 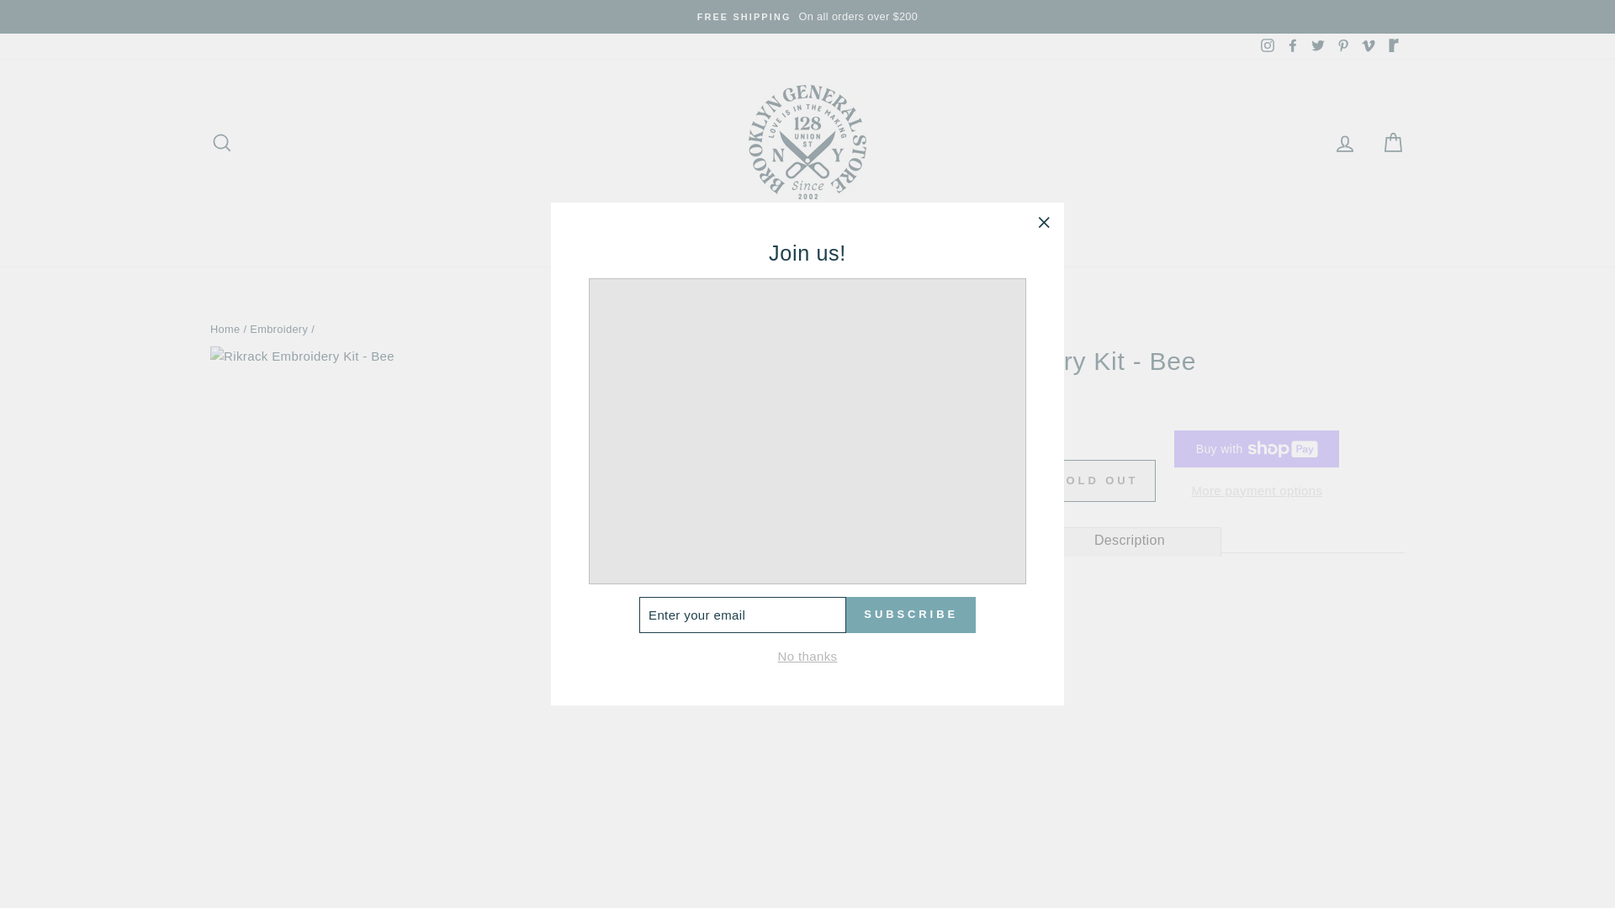 I want to click on Vimeo, so click(x=1343, y=45).